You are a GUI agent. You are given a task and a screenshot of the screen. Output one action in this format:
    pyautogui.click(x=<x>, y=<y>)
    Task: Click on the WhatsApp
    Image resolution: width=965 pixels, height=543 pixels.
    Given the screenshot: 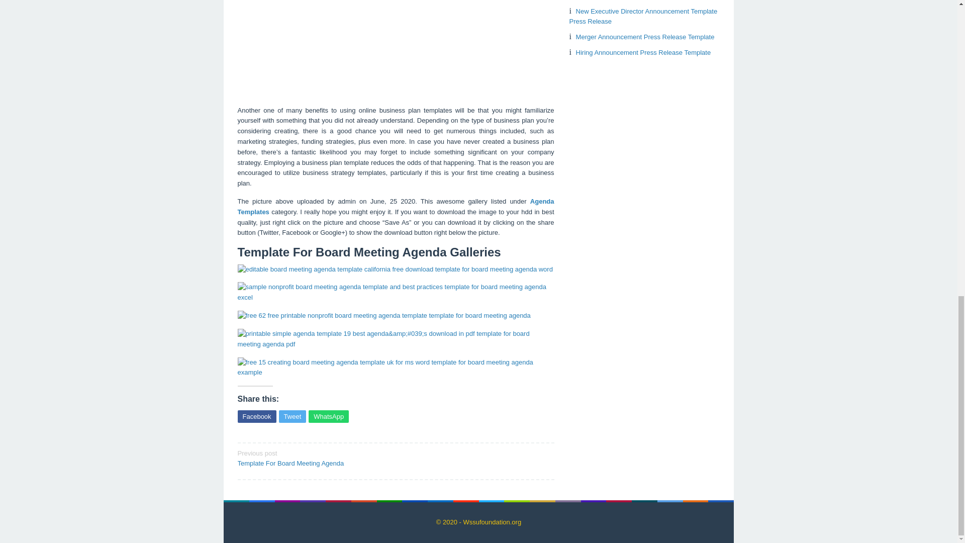 What is the action you would take?
    pyautogui.click(x=396, y=206)
    